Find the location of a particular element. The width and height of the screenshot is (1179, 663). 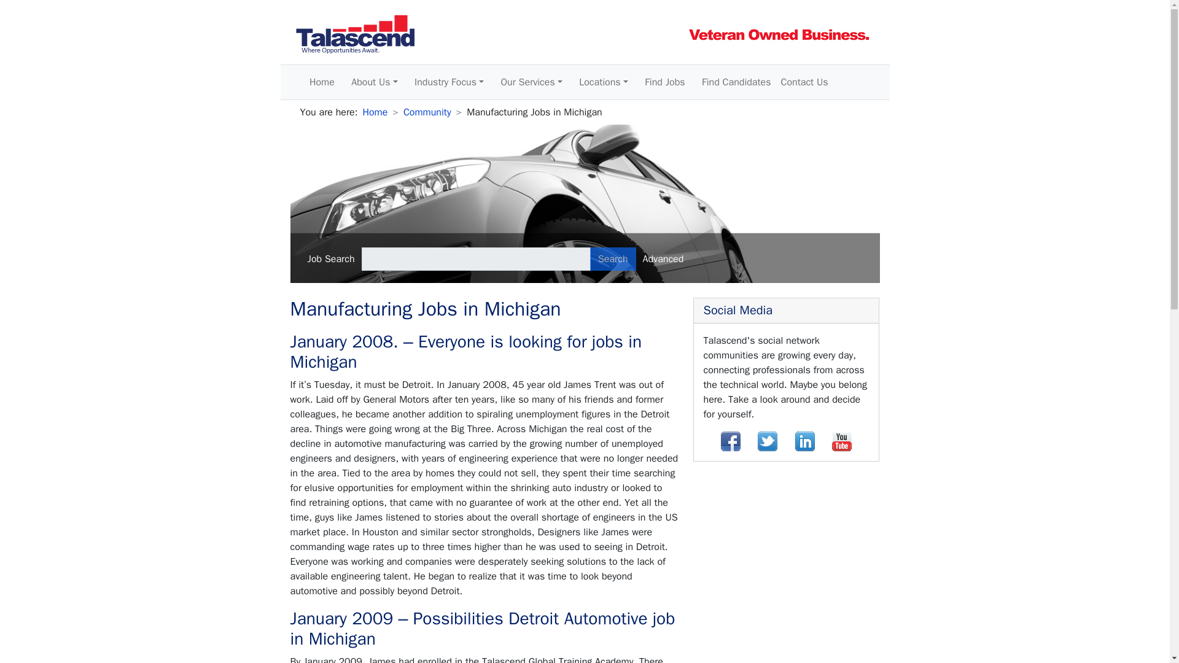

Home is located at coordinates (322, 82).